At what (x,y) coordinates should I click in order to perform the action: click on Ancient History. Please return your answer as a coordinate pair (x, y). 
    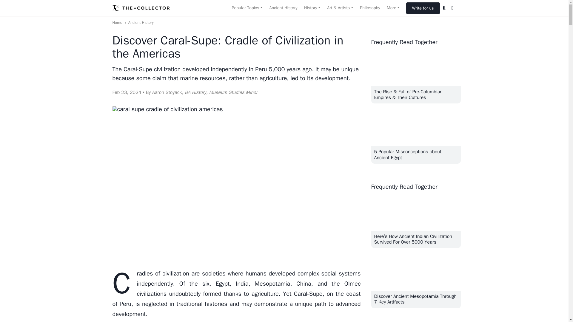
    Looking at the image, I should click on (283, 8).